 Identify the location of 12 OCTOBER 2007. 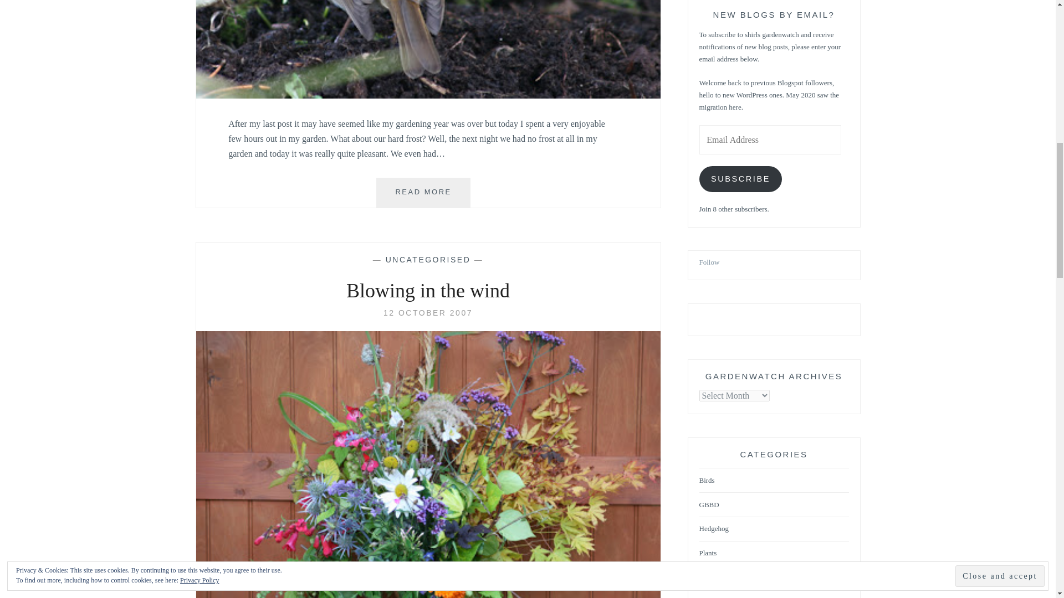
(423, 192).